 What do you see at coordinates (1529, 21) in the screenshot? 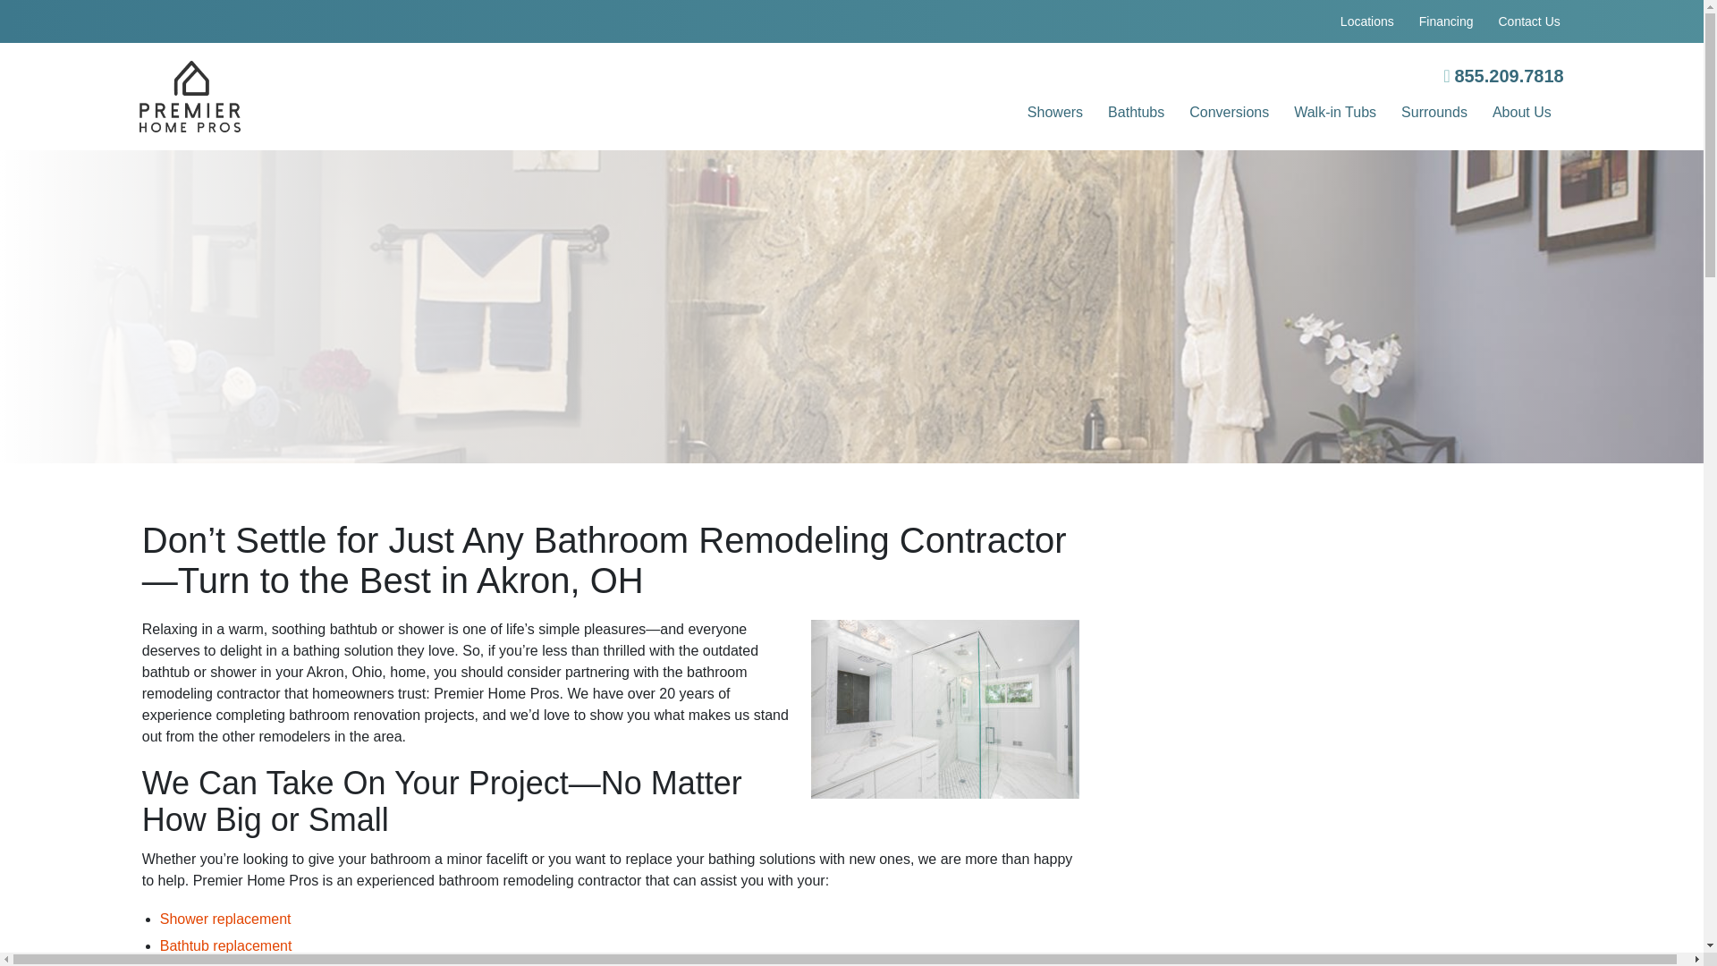
I see `Contact Us` at bounding box center [1529, 21].